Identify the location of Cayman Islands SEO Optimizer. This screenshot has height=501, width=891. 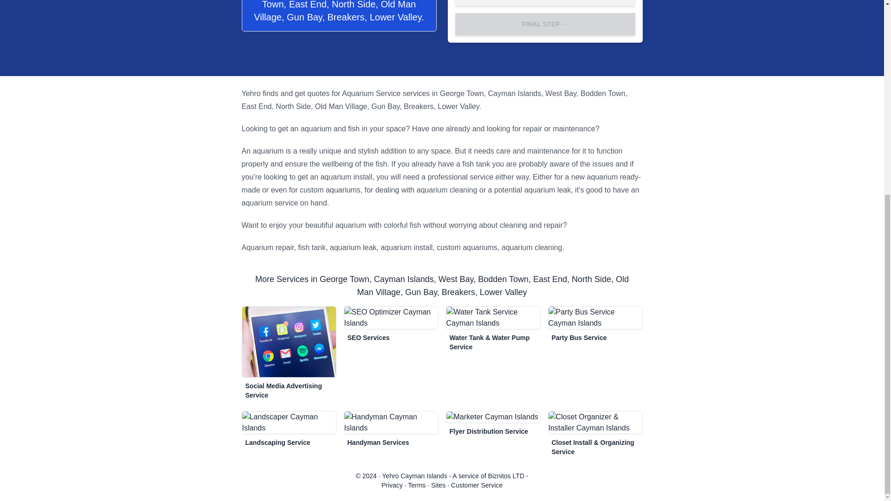
(391, 317).